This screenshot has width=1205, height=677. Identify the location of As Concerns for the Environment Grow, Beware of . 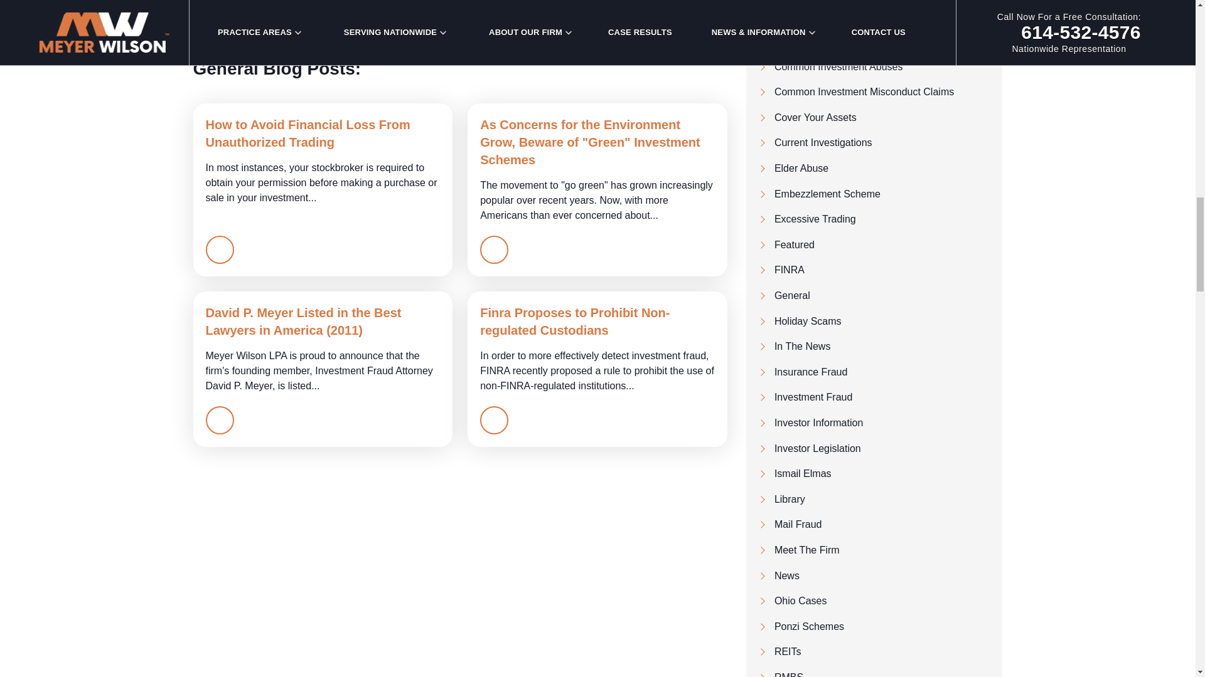
(597, 189).